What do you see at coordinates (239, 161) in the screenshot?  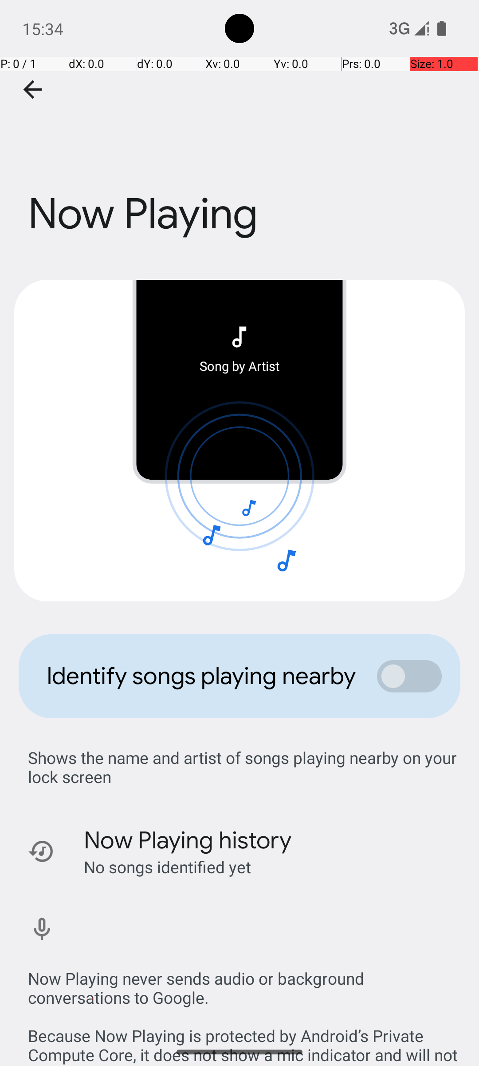 I see `Now Playing` at bounding box center [239, 161].